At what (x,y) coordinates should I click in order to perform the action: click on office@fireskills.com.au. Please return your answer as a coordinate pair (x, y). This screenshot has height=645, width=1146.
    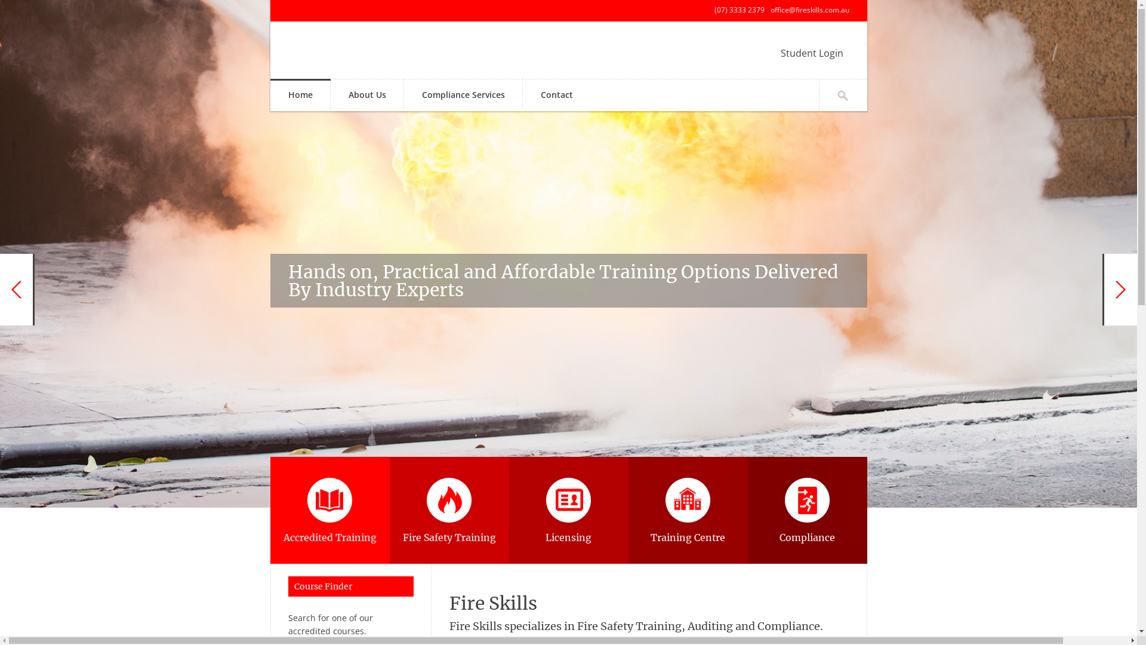
    Looking at the image, I should click on (809, 10).